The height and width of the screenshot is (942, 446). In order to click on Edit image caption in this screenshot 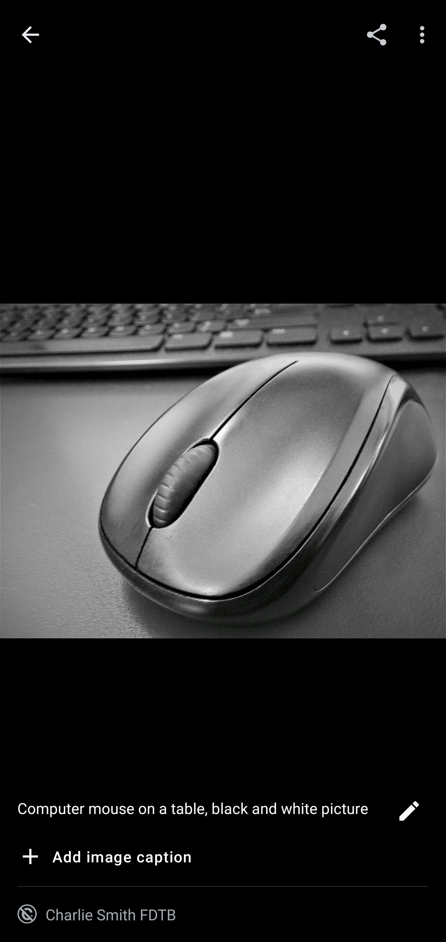, I will do `click(409, 814)`.